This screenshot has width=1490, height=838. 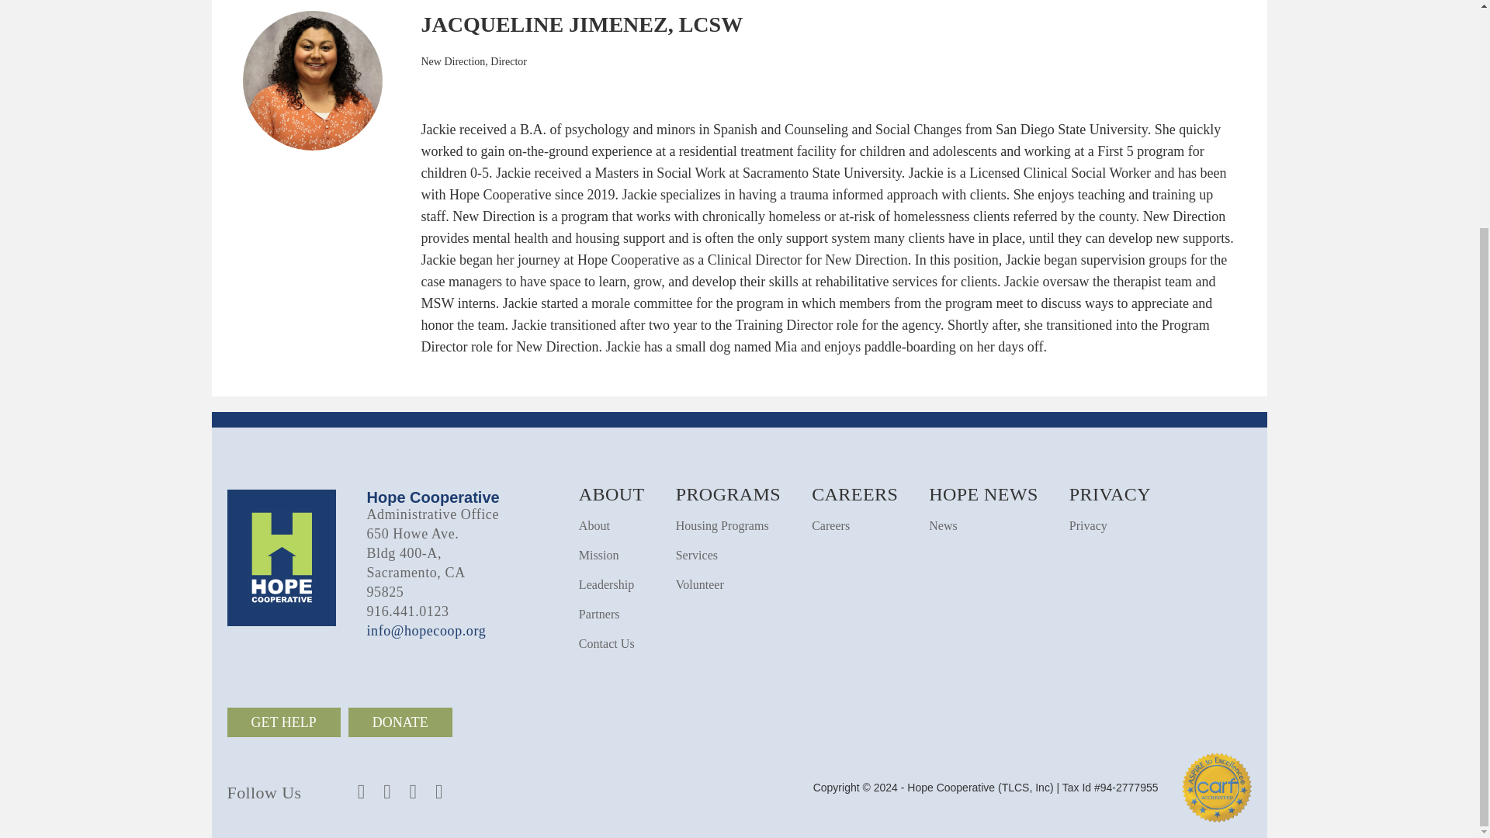 What do you see at coordinates (594, 525) in the screenshot?
I see `About` at bounding box center [594, 525].